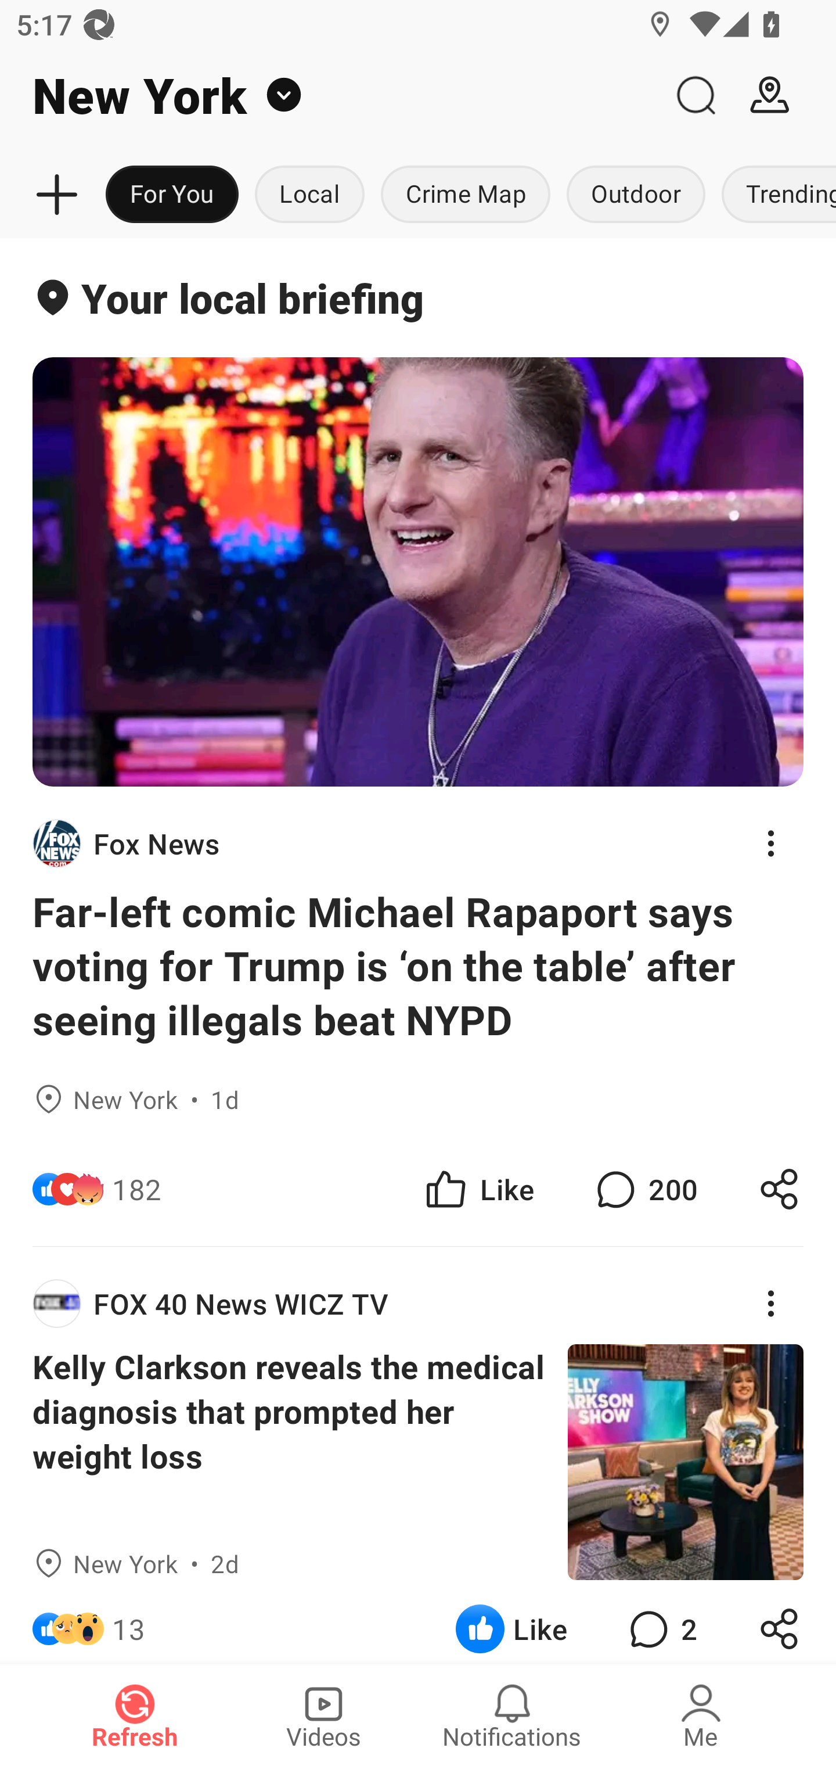 The image size is (836, 1766). I want to click on Outdoor, so click(635, 195).